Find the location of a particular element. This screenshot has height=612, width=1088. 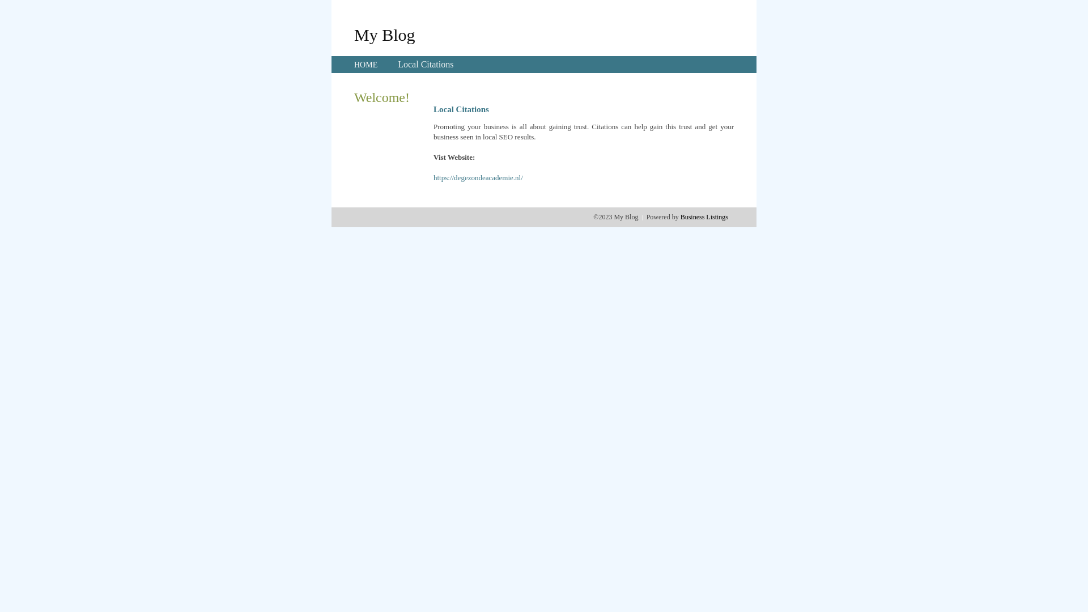

My Blog is located at coordinates (385, 35).